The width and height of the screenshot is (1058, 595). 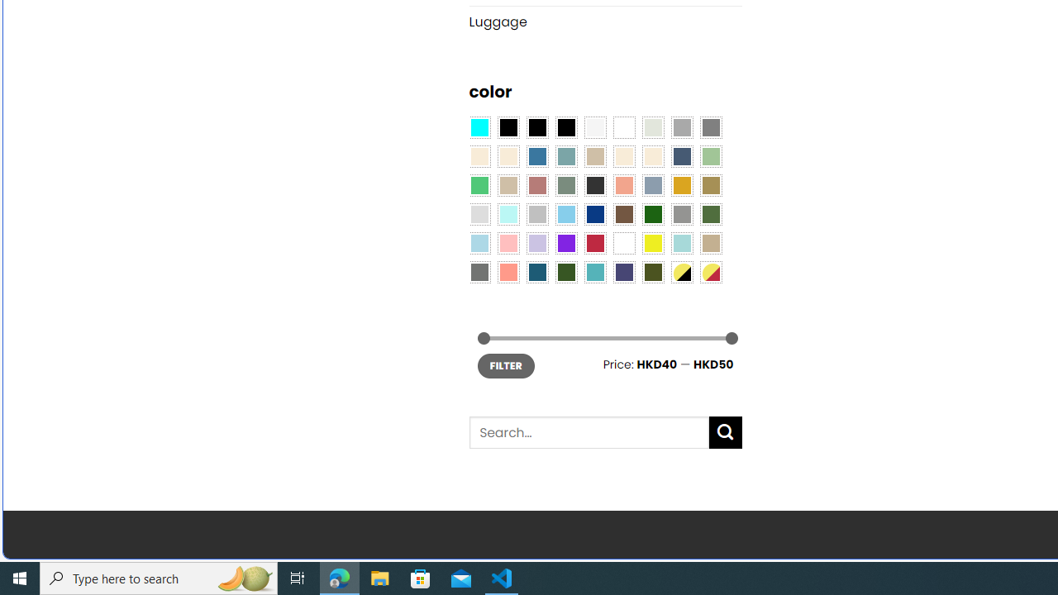 What do you see at coordinates (537, 214) in the screenshot?
I see `Silver` at bounding box center [537, 214].